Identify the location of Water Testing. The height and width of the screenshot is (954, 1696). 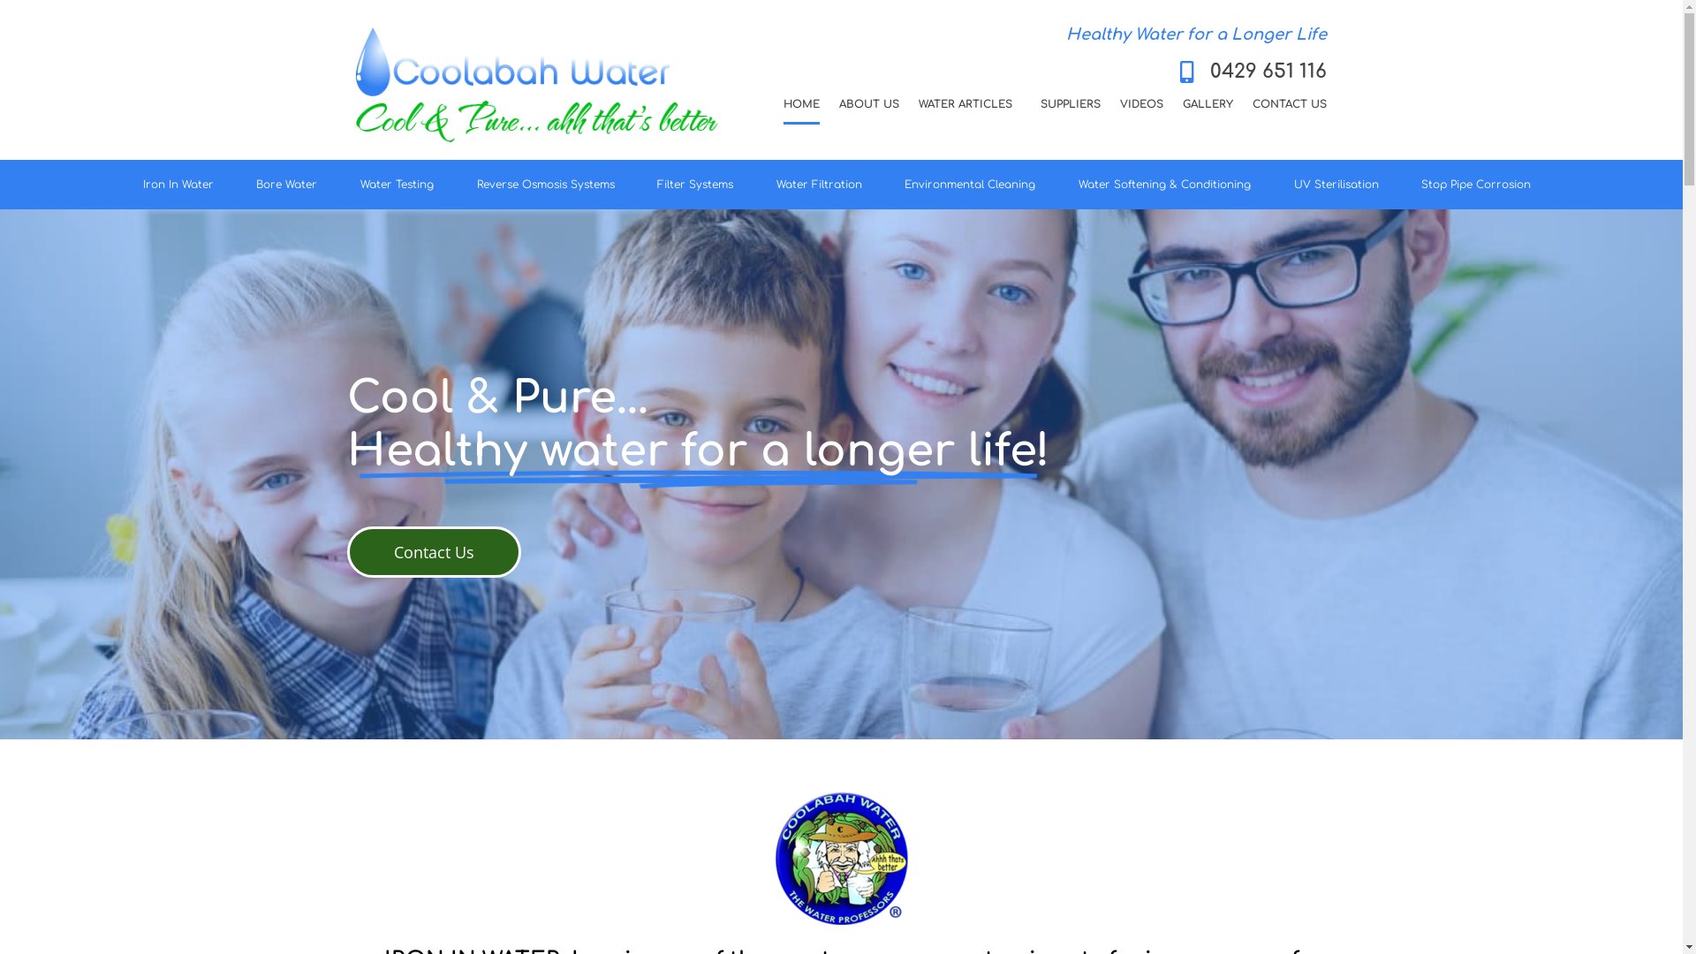
(402, 185).